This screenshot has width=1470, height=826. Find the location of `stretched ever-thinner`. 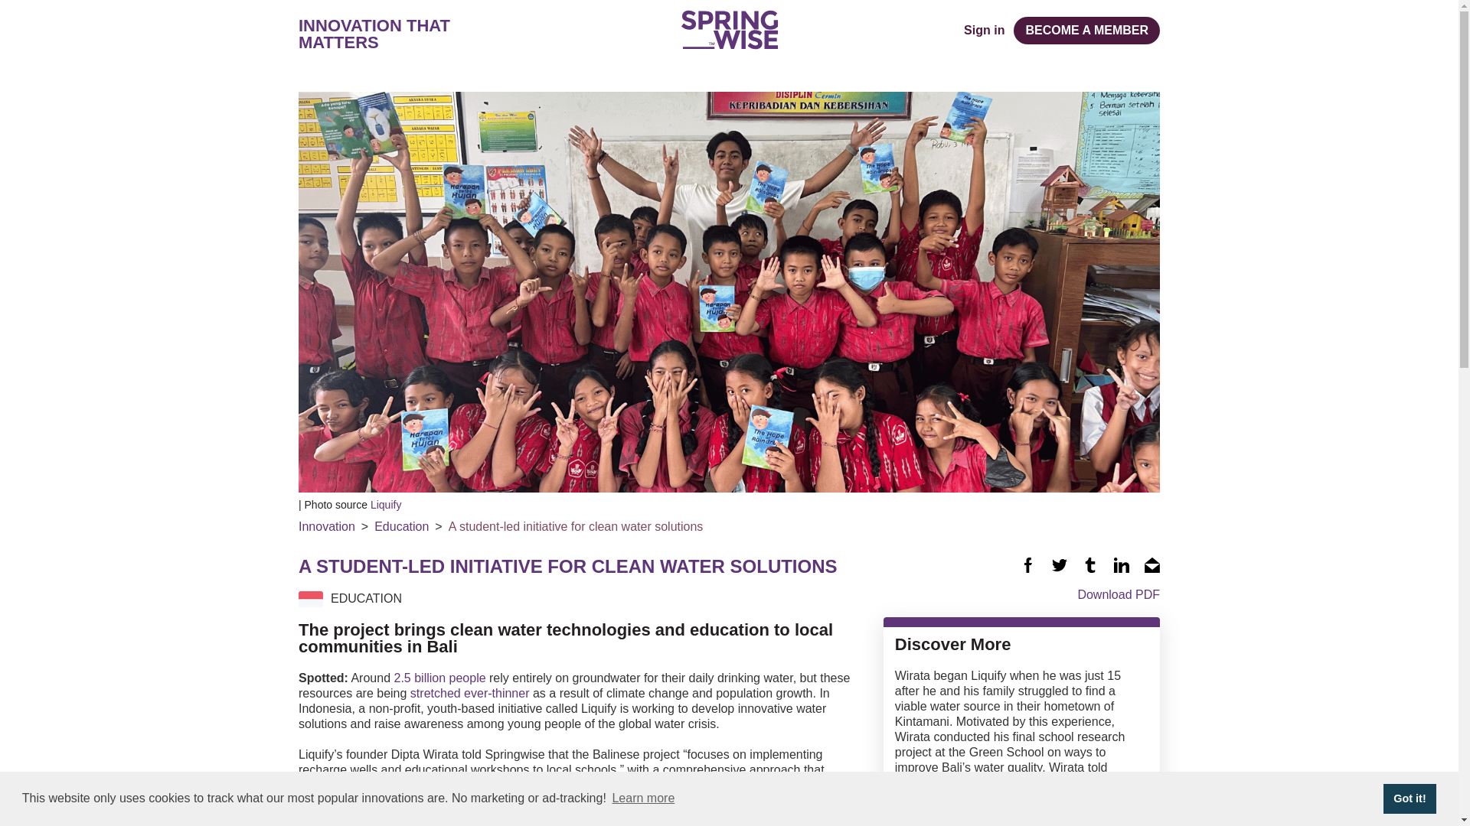

stretched ever-thinner is located at coordinates (469, 693).